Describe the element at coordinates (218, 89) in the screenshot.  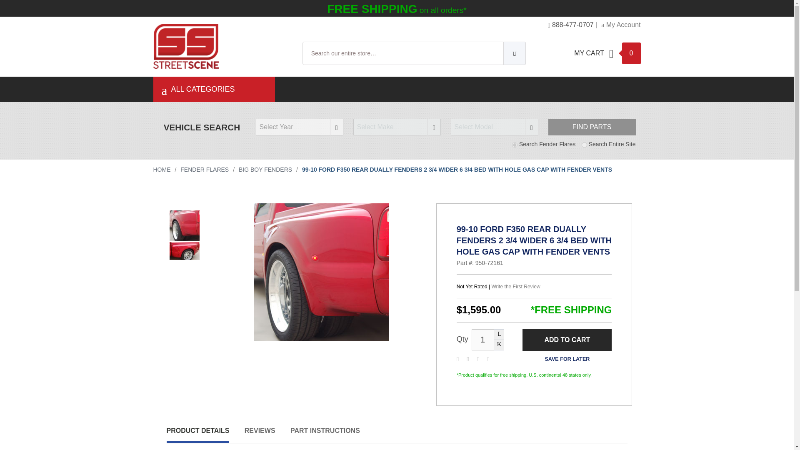
I see `ALL CATEGORIES` at that location.